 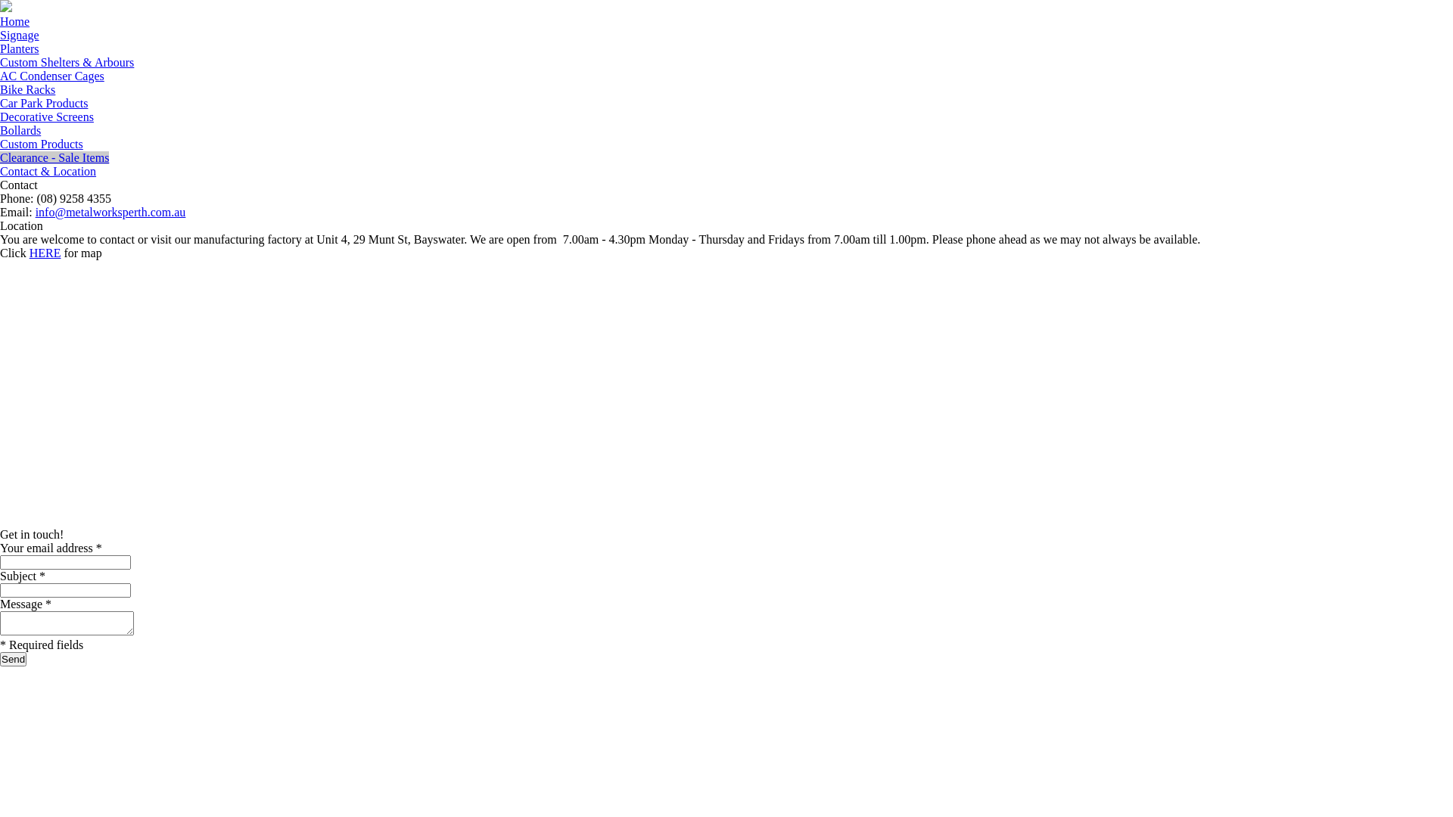 What do you see at coordinates (67, 62) in the screenshot?
I see `Custom Shelters & Arbours` at bounding box center [67, 62].